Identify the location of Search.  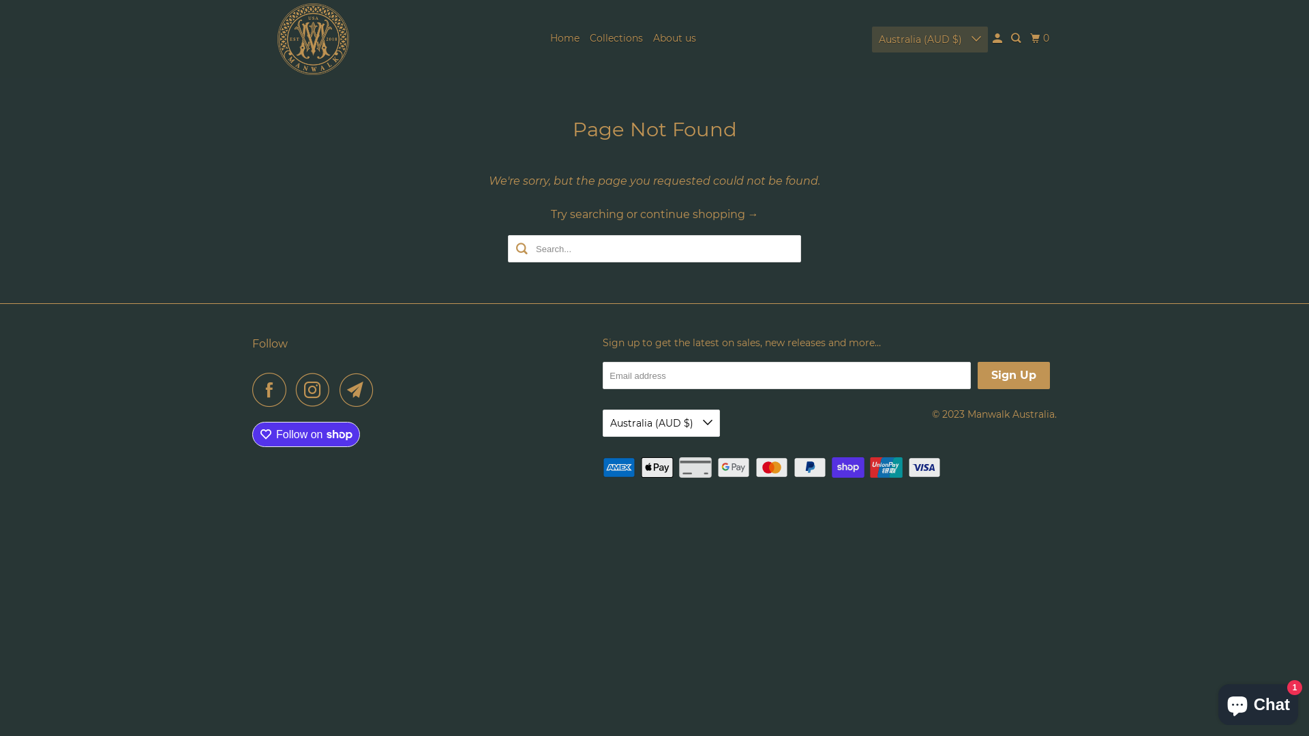
(1017, 38).